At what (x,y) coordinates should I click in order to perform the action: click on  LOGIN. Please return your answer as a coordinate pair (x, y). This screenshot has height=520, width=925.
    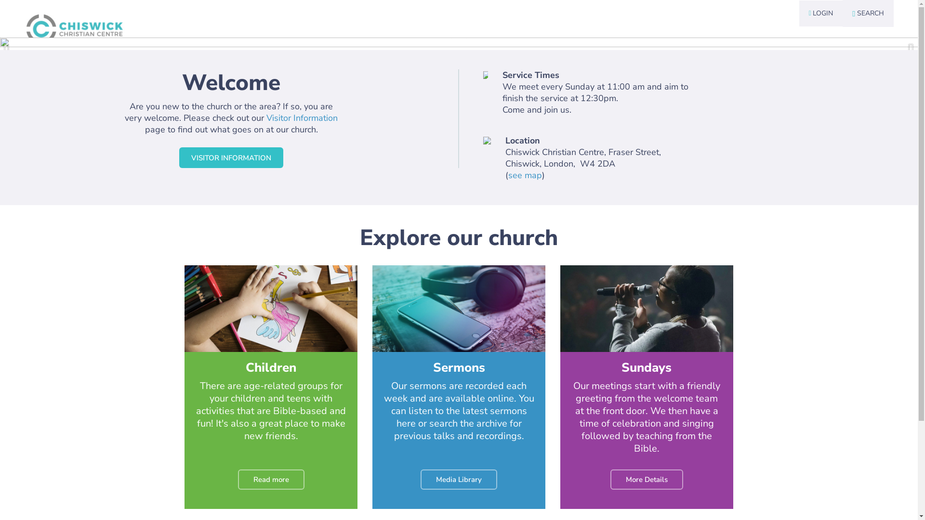
    Looking at the image, I should click on (821, 13).